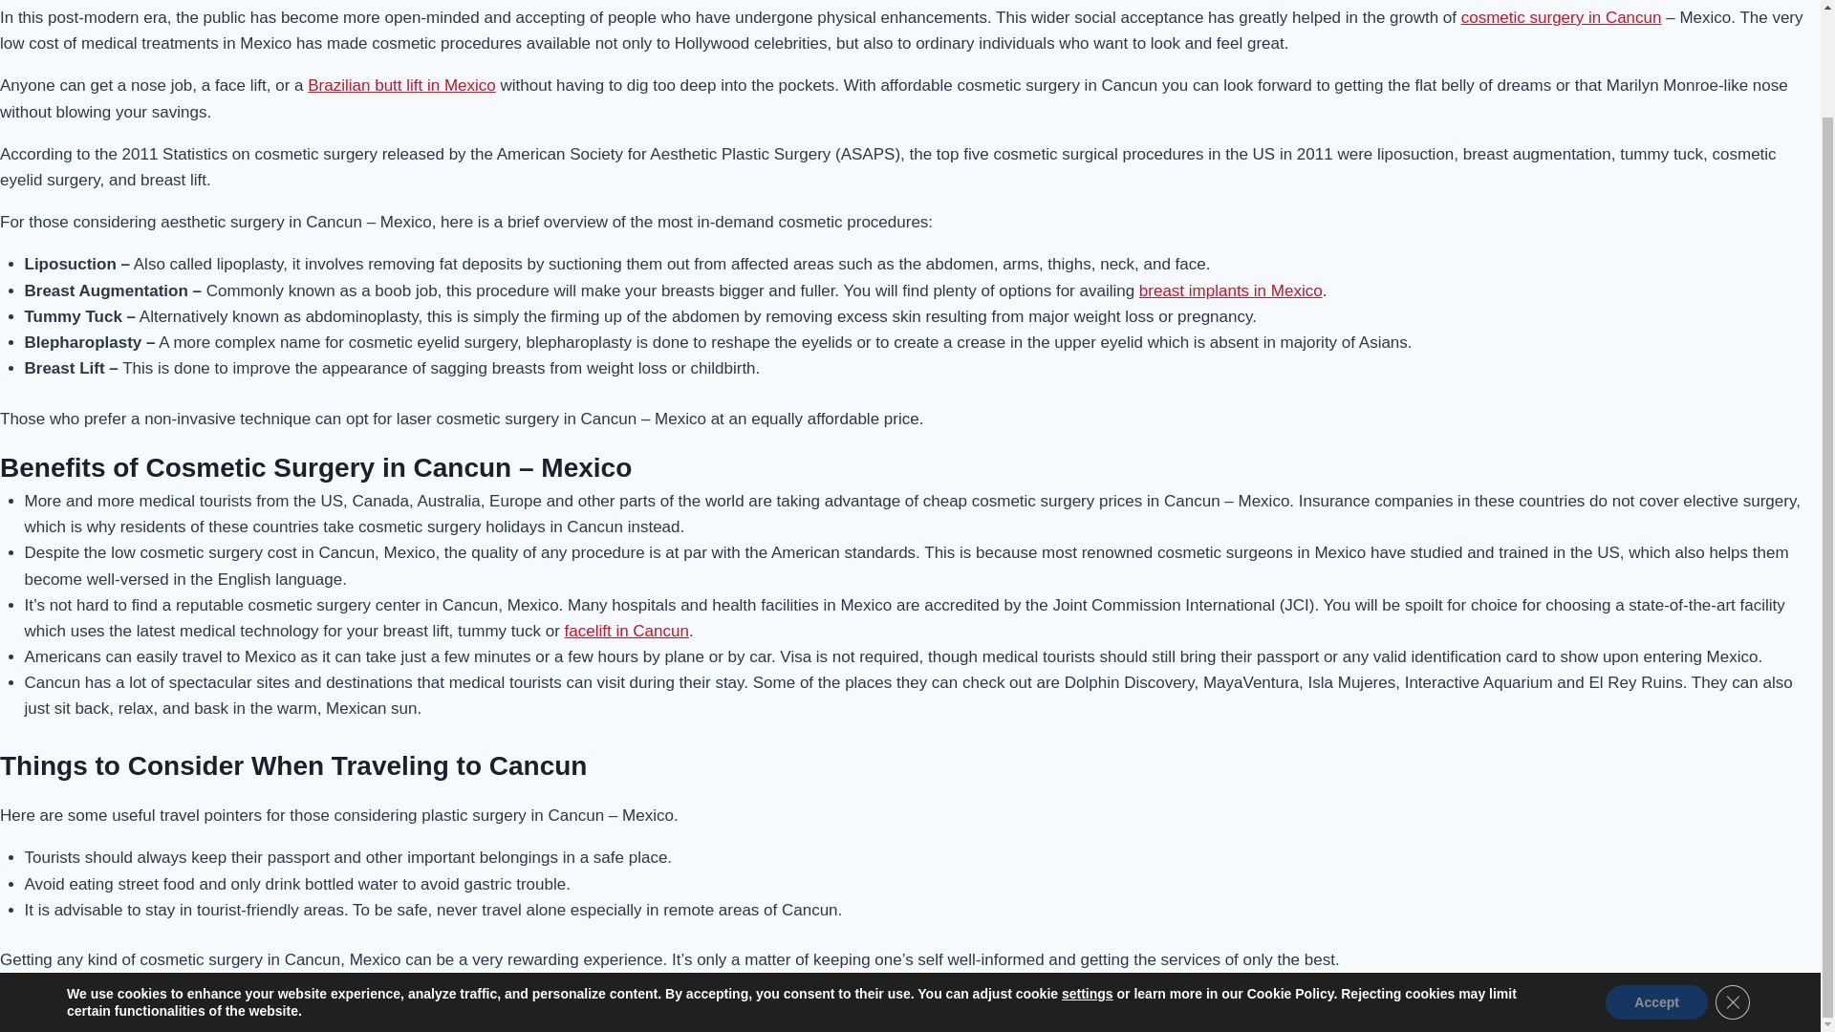 This screenshot has height=1032, width=1835. I want to click on Facelift in Cancun, so click(627, 631).